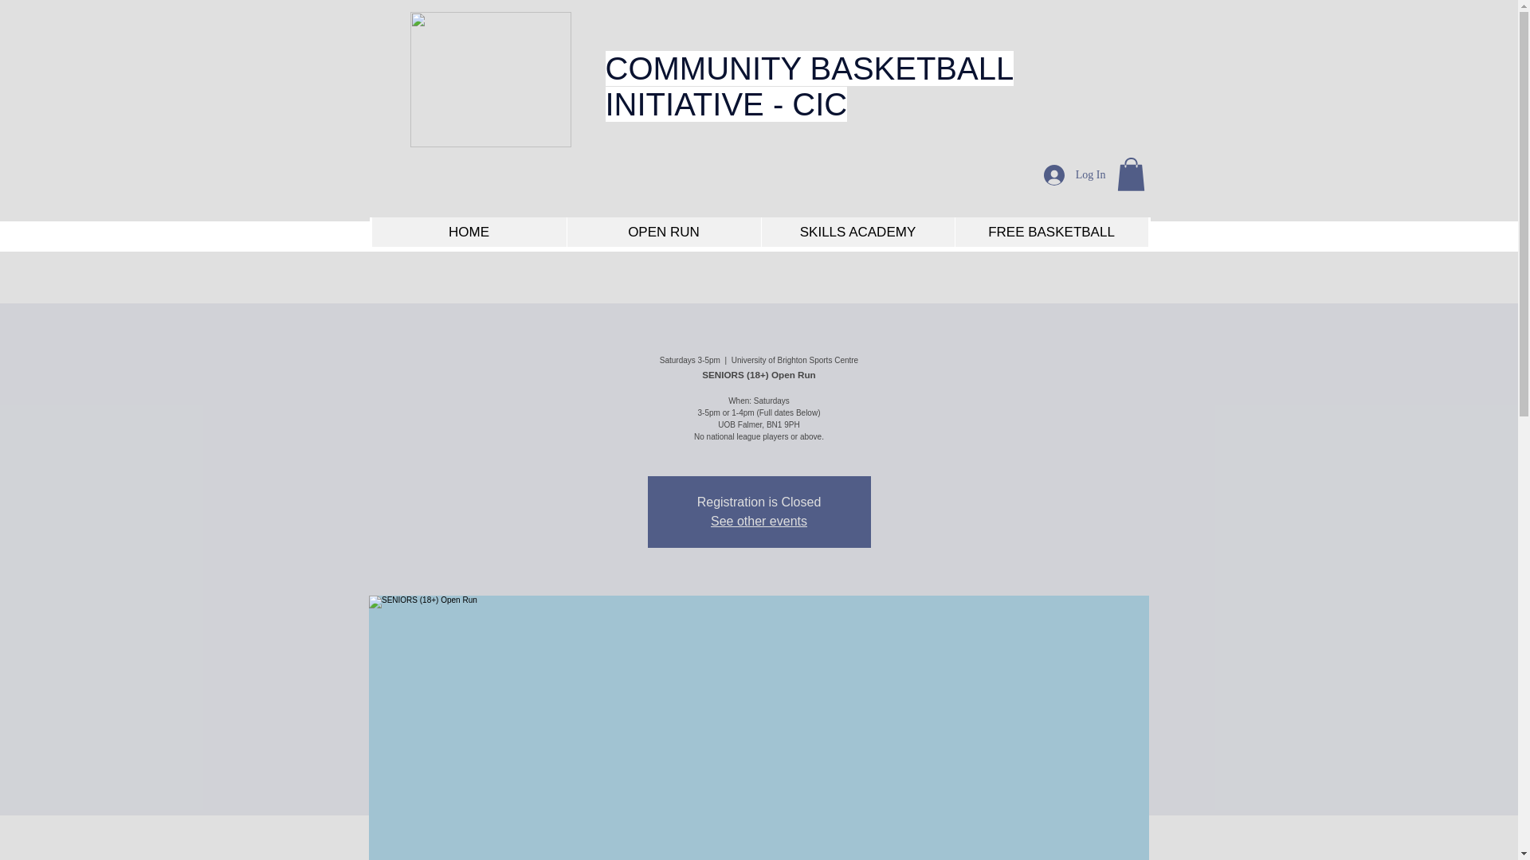 Image resolution: width=1530 pixels, height=860 pixels. What do you see at coordinates (469, 232) in the screenshot?
I see `HOME` at bounding box center [469, 232].